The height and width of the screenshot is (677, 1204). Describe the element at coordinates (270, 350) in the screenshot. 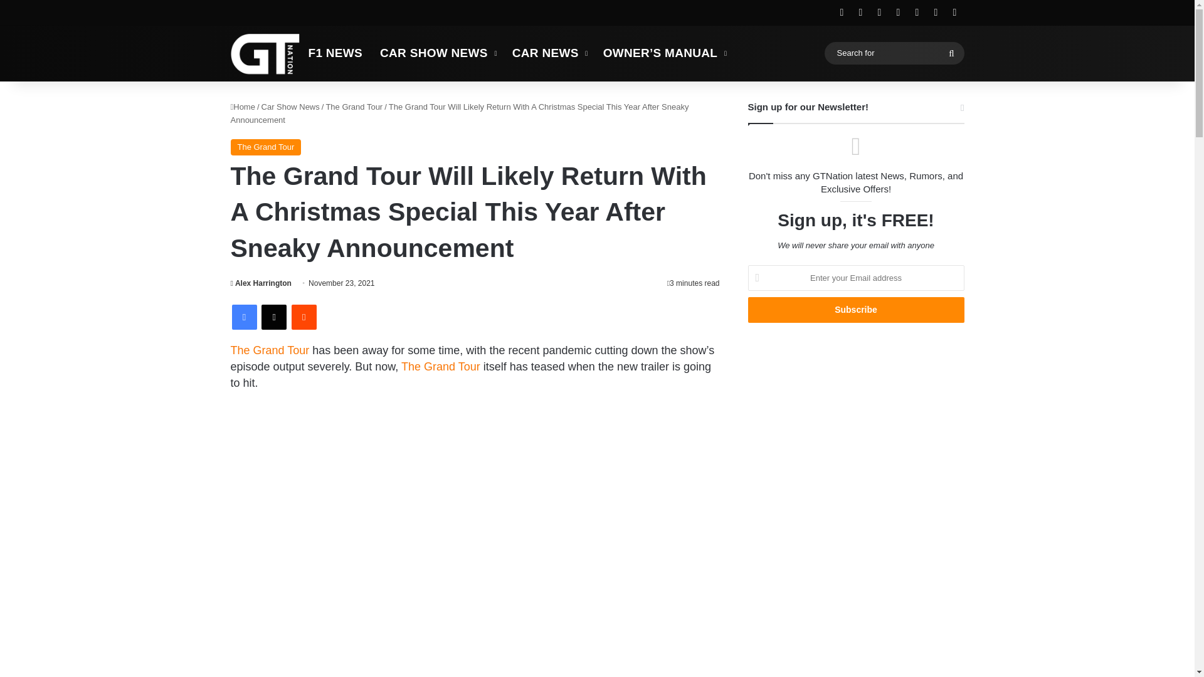

I see `The Grand Tour` at that location.